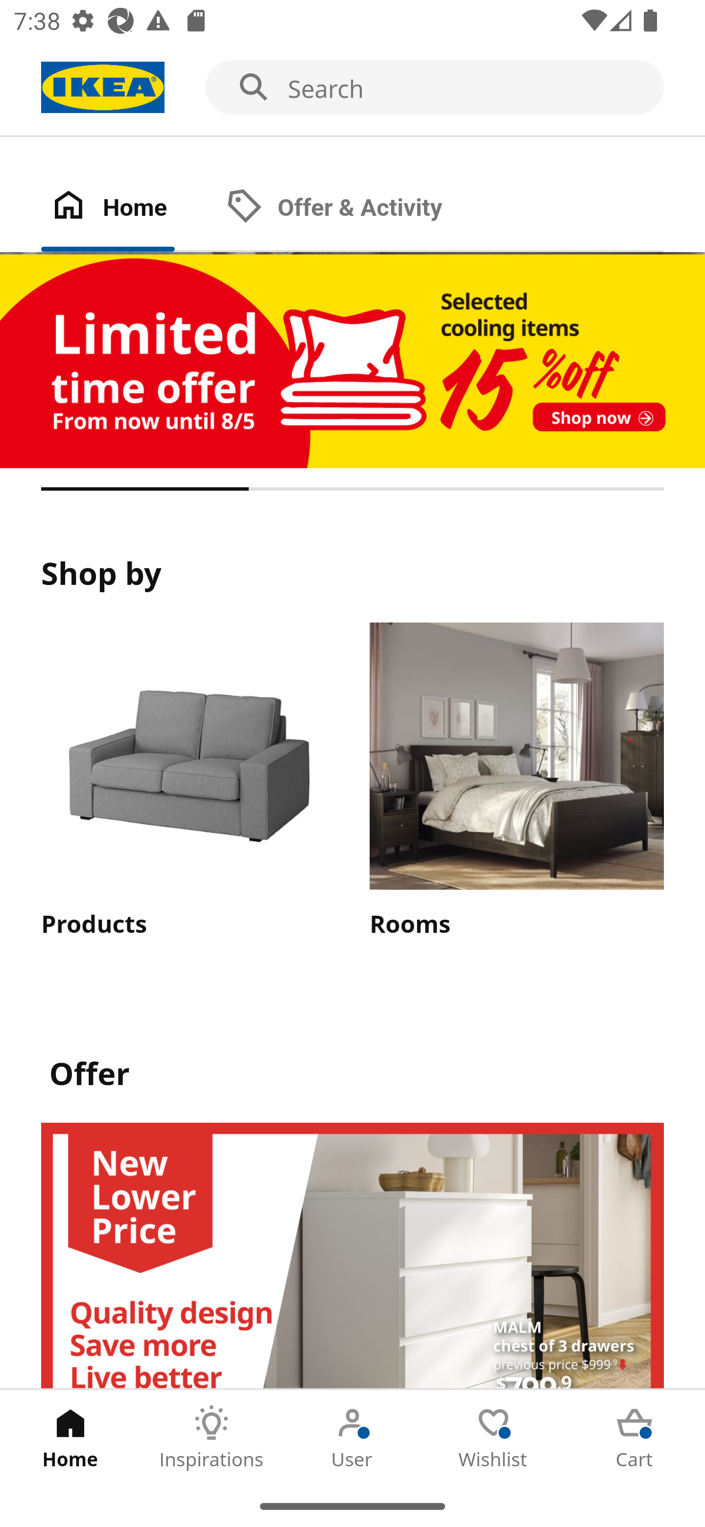  What do you see at coordinates (634, 1437) in the screenshot?
I see `Cart
Tab 5 of 5` at bounding box center [634, 1437].